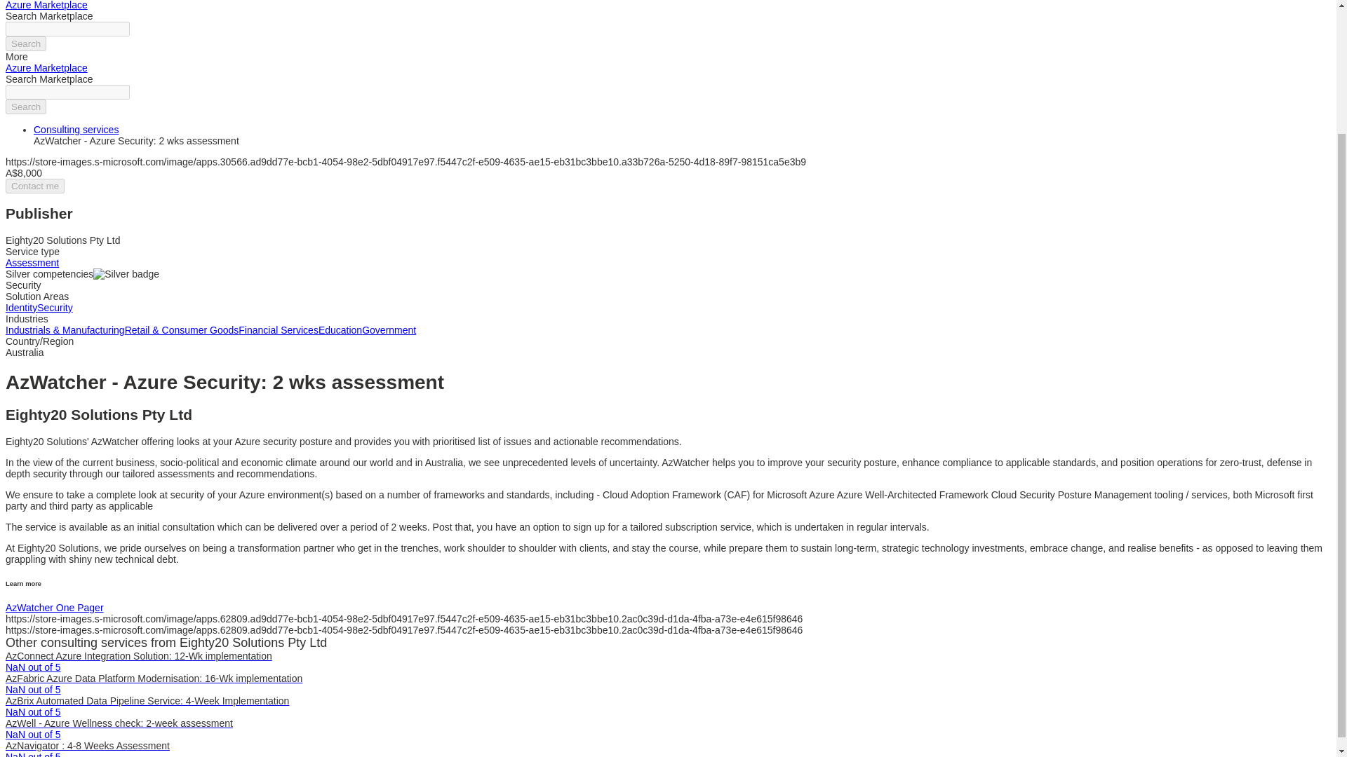 The height and width of the screenshot is (757, 1347). I want to click on Azure Marketplace, so click(46, 6).